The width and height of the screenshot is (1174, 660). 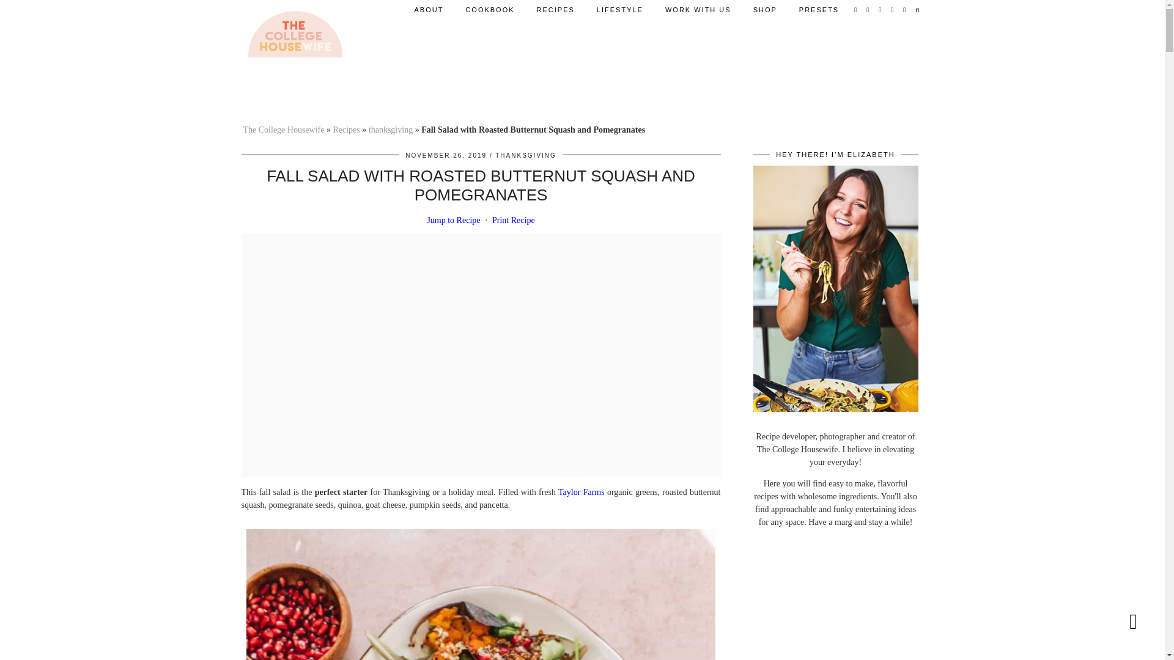 What do you see at coordinates (428, 10) in the screenshot?
I see `ABOUT` at bounding box center [428, 10].